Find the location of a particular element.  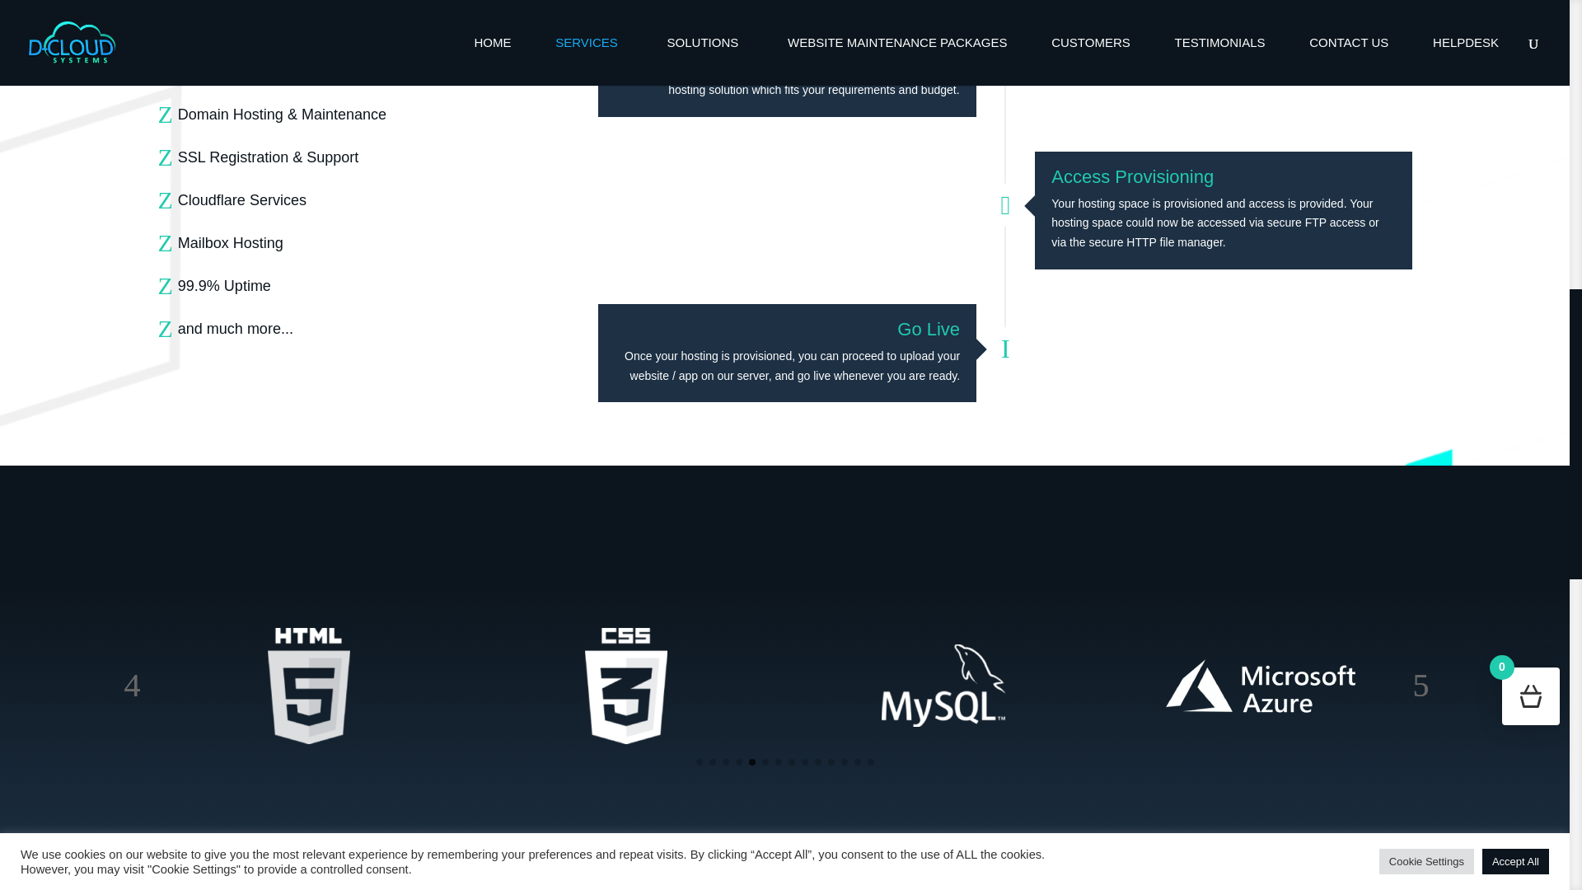

azure is located at coordinates (1261, 686).